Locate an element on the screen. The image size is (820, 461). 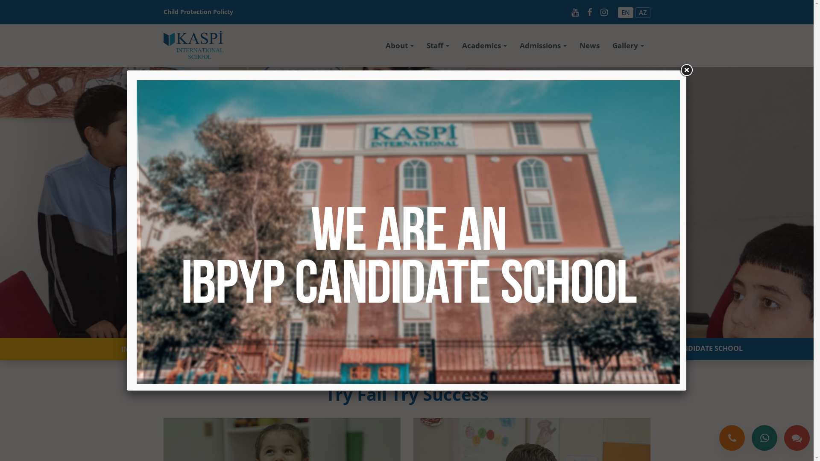
AZ is located at coordinates (643, 12).